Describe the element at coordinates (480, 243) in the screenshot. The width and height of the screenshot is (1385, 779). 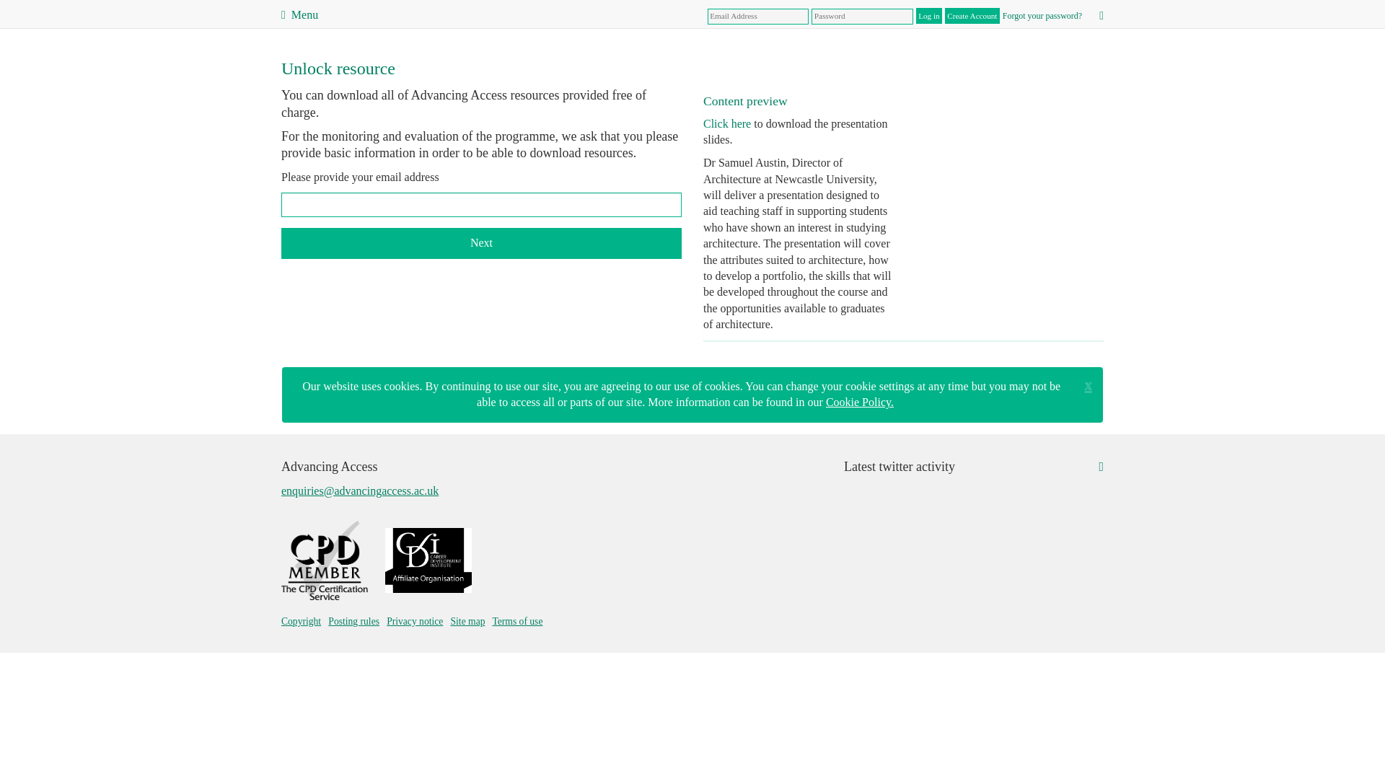
I see `Next` at that location.